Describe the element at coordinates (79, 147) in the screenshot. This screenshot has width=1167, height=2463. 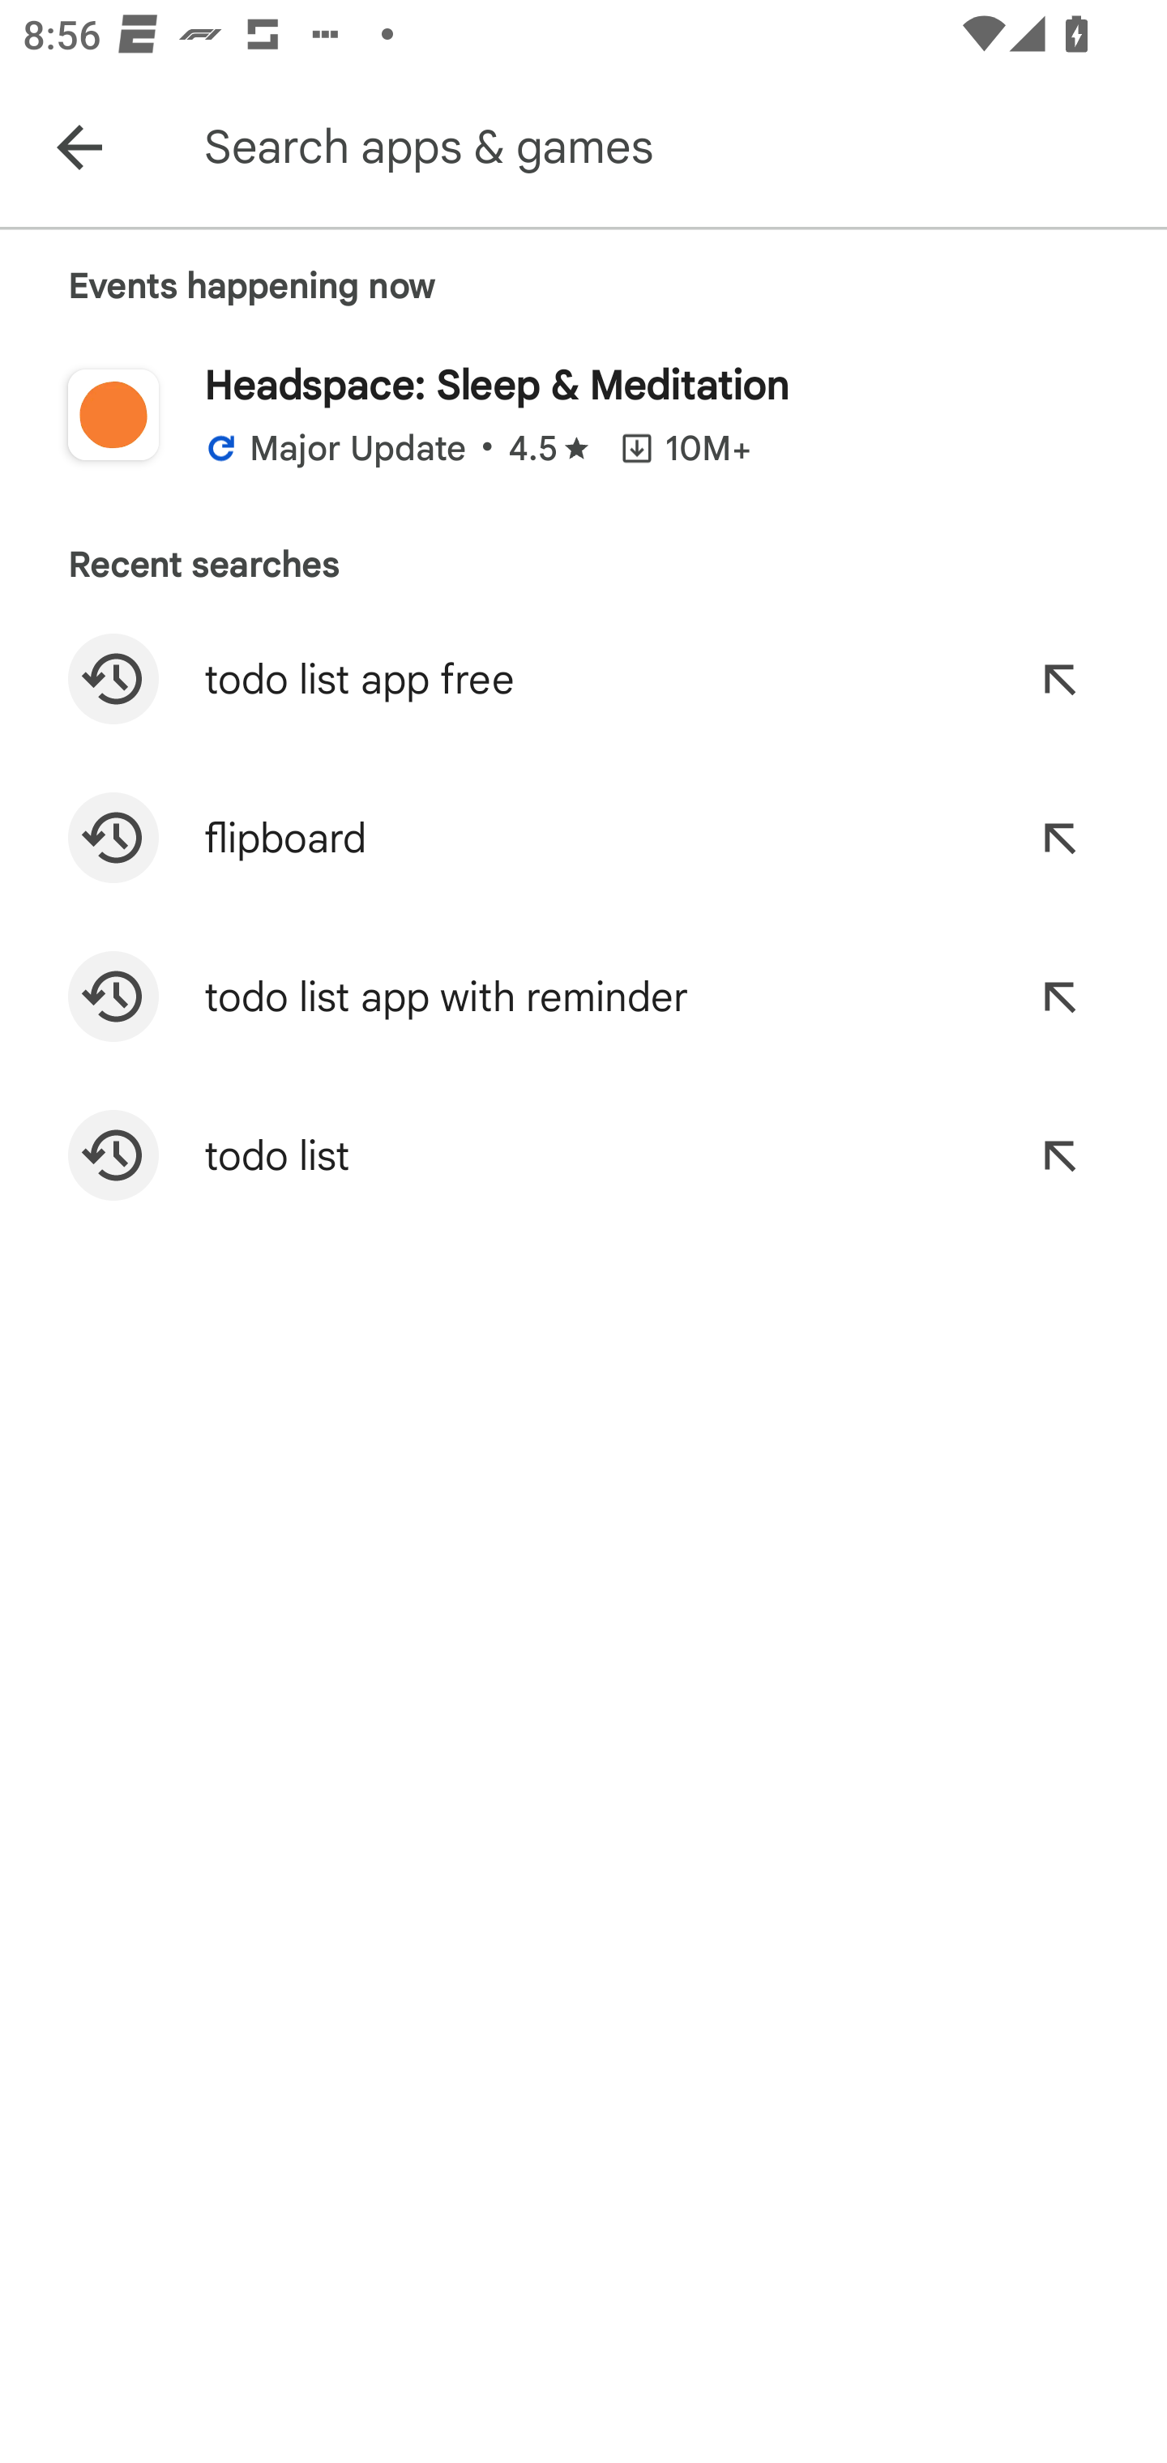
I see `Navigate up` at that location.